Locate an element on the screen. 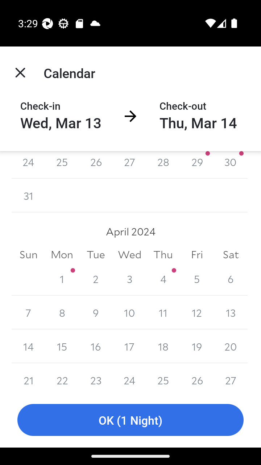 Image resolution: width=261 pixels, height=465 pixels. 25 25 March 2024 is located at coordinates (62, 165).